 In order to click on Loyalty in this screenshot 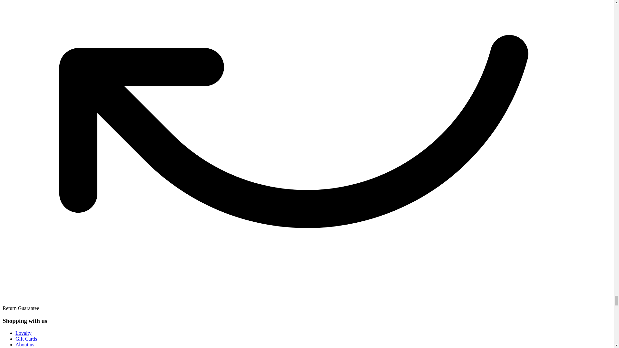, I will do `click(23, 333)`.